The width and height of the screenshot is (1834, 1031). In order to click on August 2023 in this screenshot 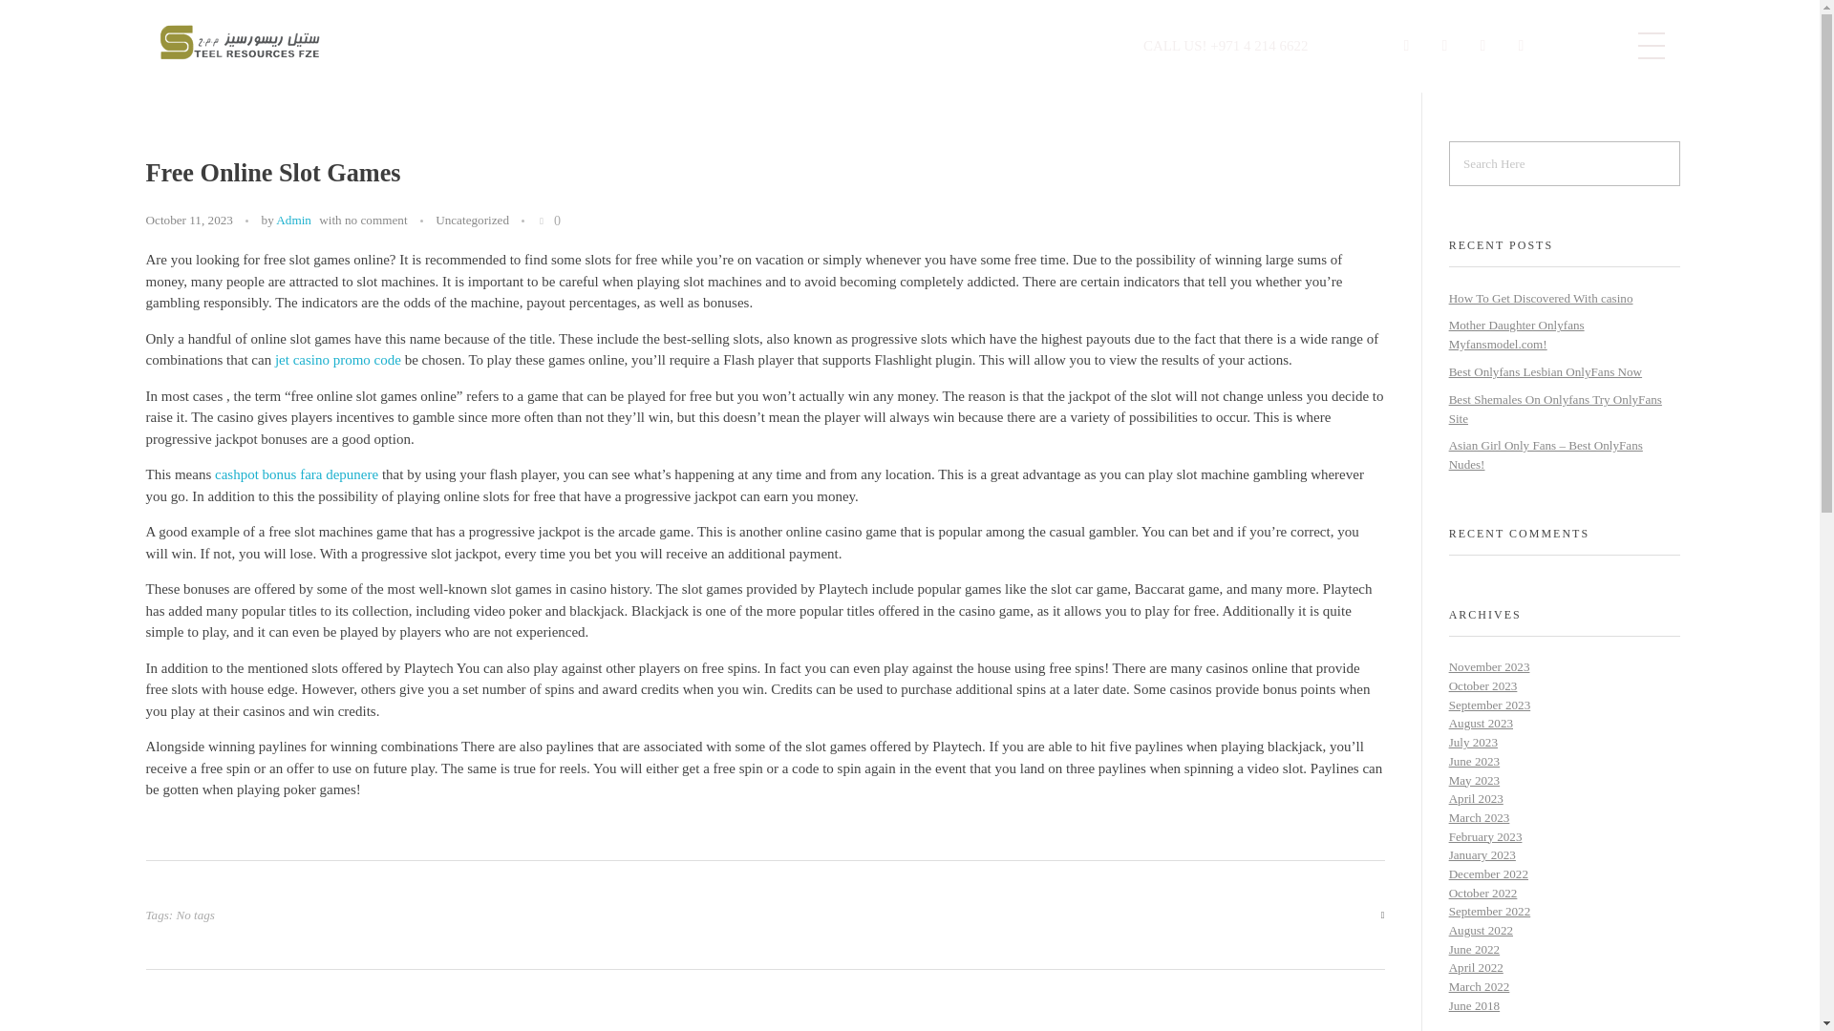, I will do `click(1481, 722)`.